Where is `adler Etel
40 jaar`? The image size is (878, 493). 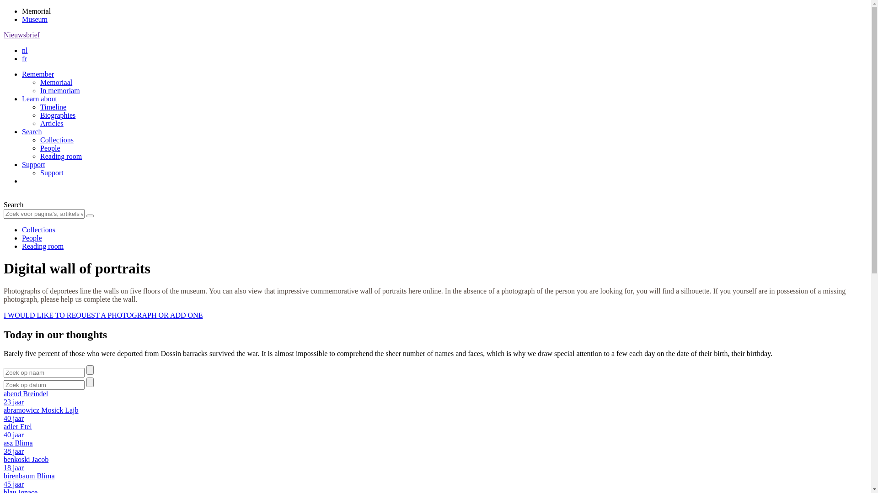 adler Etel
40 jaar is located at coordinates (435, 431).